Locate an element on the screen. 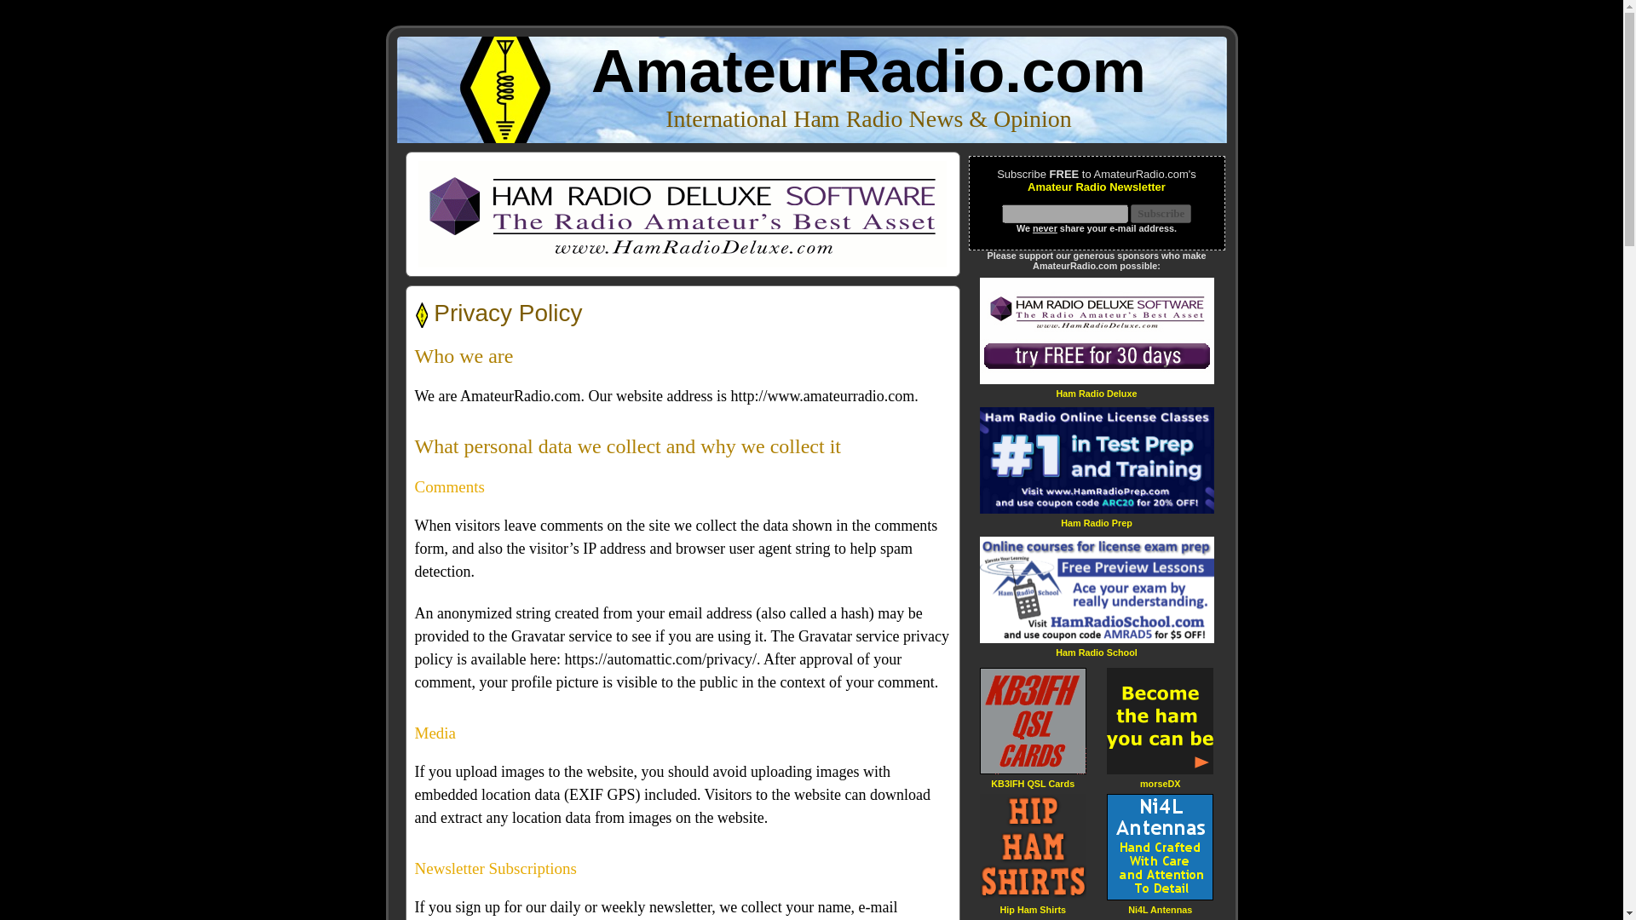  Ham Radio School is located at coordinates (1096, 653).